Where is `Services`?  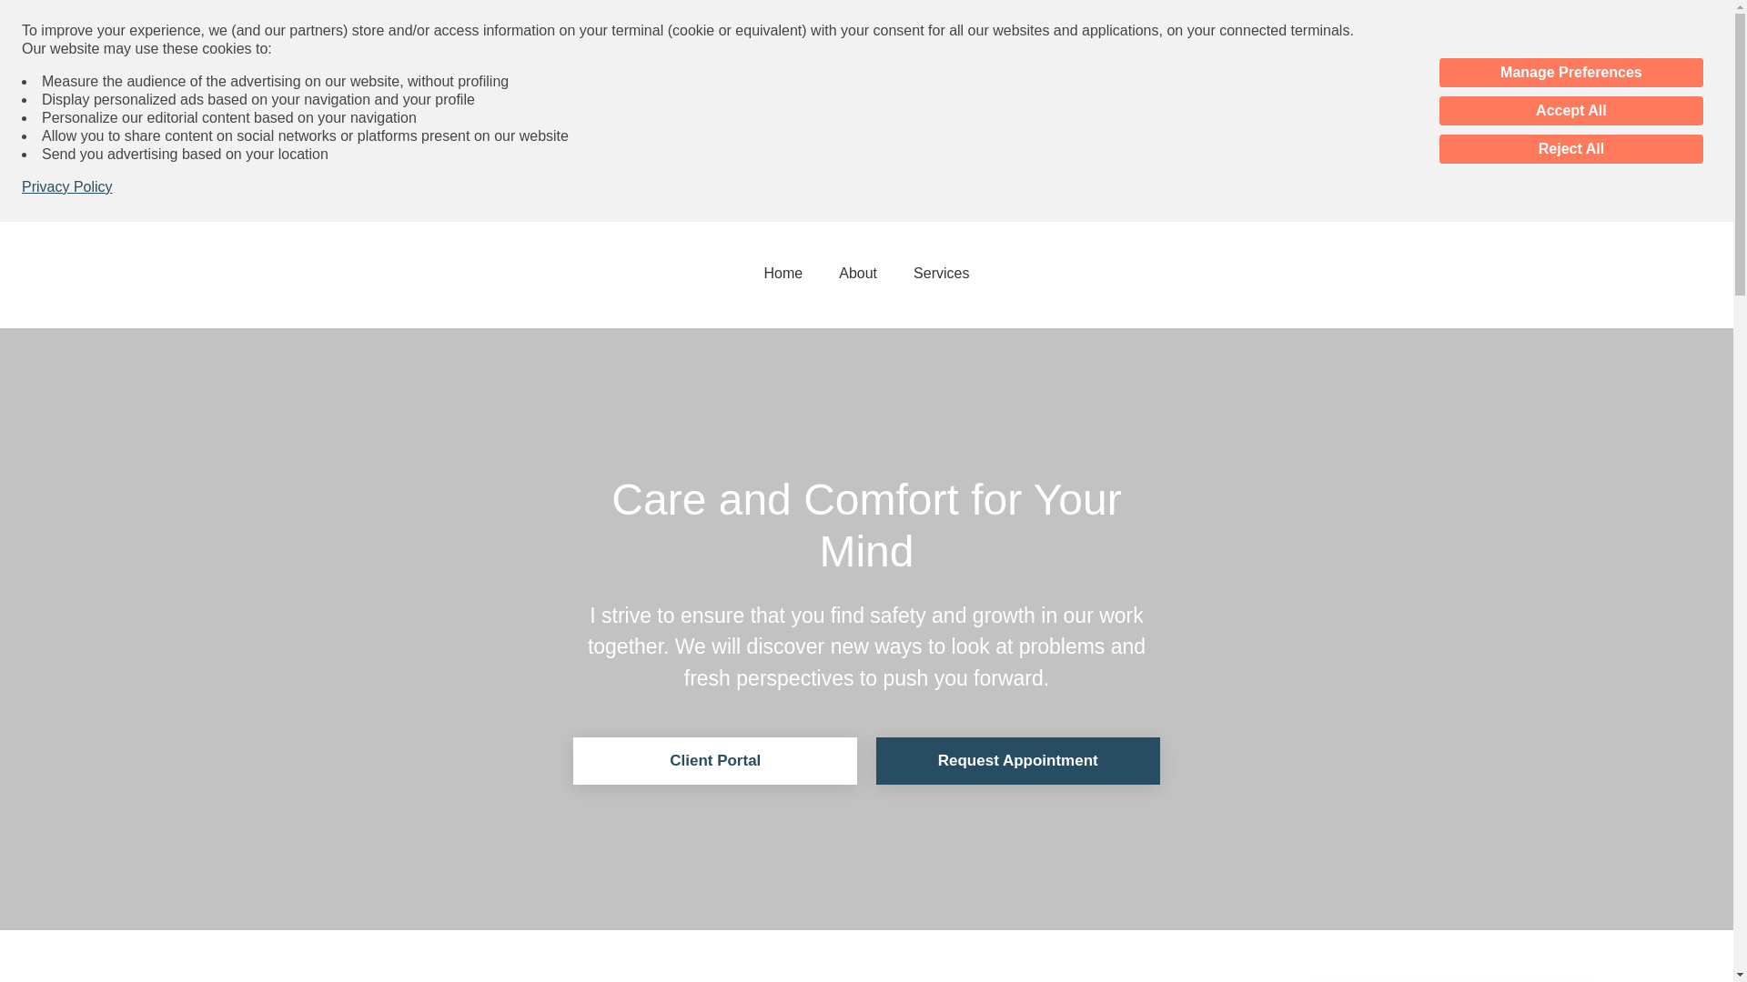 Services is located at coordinates (941, 272).